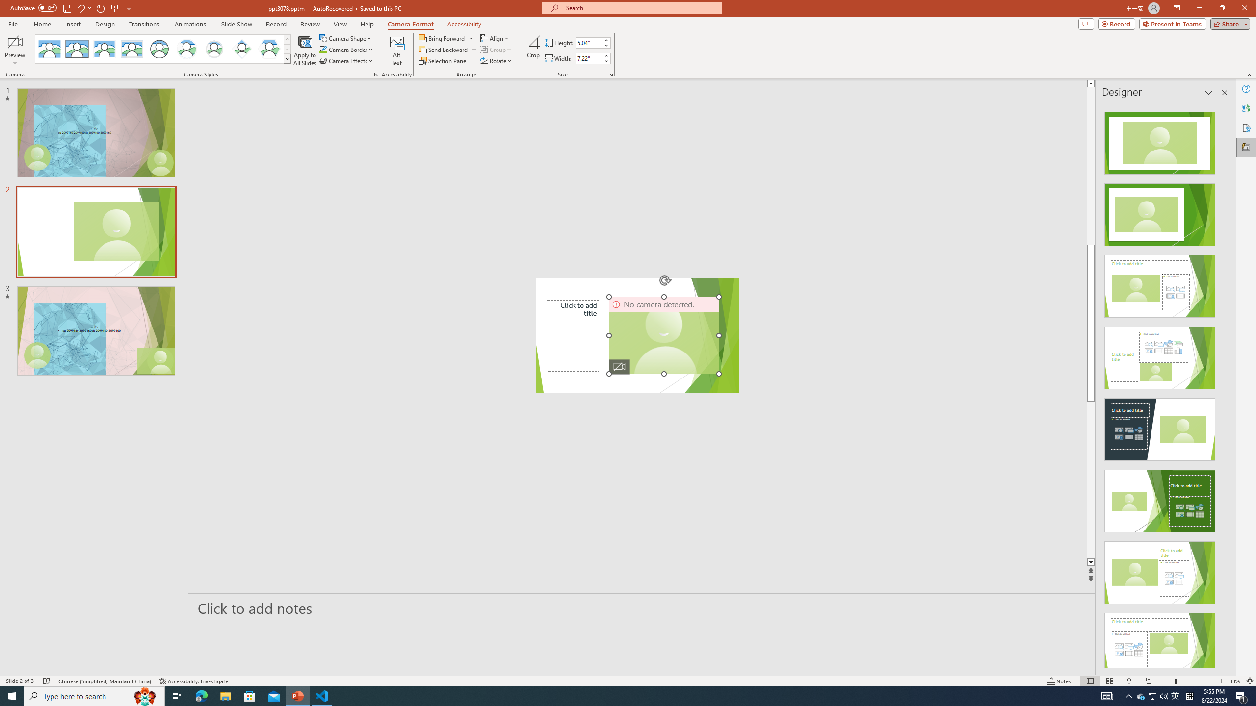 This screenshot has width=1256, height=706. Describe the element at coordinates (347, 61) in the screenshot. I see `Camera Effects` at that location.